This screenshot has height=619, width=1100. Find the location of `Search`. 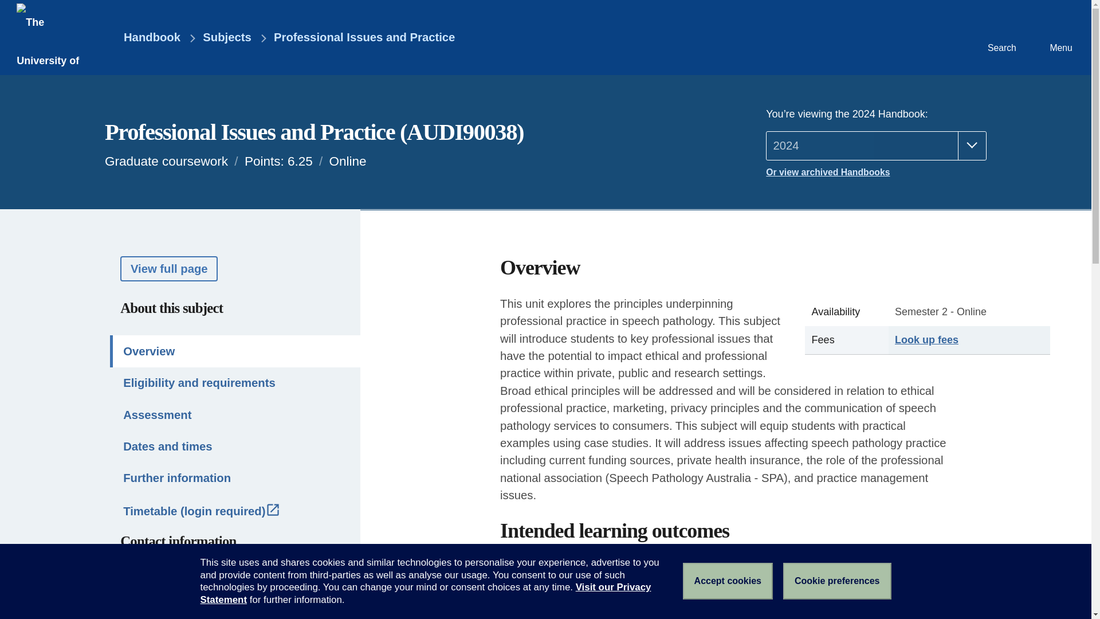

Search is located at coordinates (1000, 37).